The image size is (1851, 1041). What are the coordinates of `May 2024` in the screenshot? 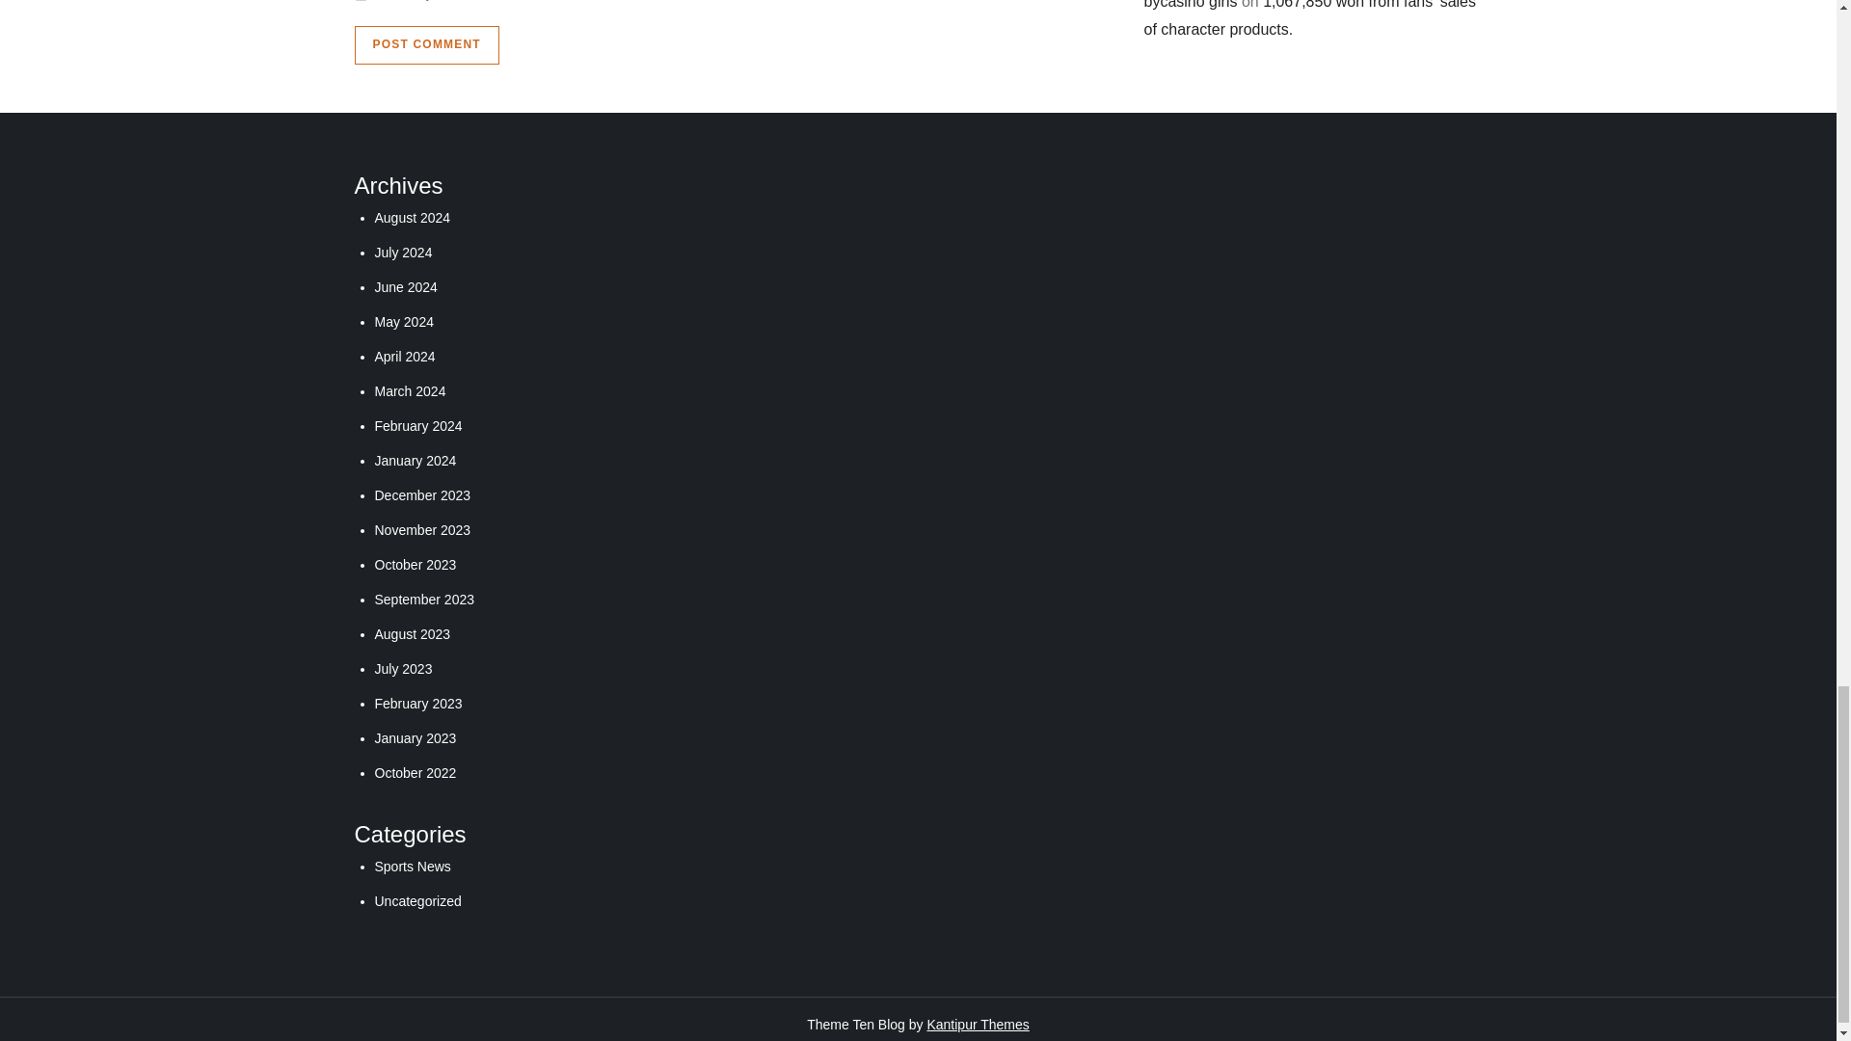 It's located at (403, 322).